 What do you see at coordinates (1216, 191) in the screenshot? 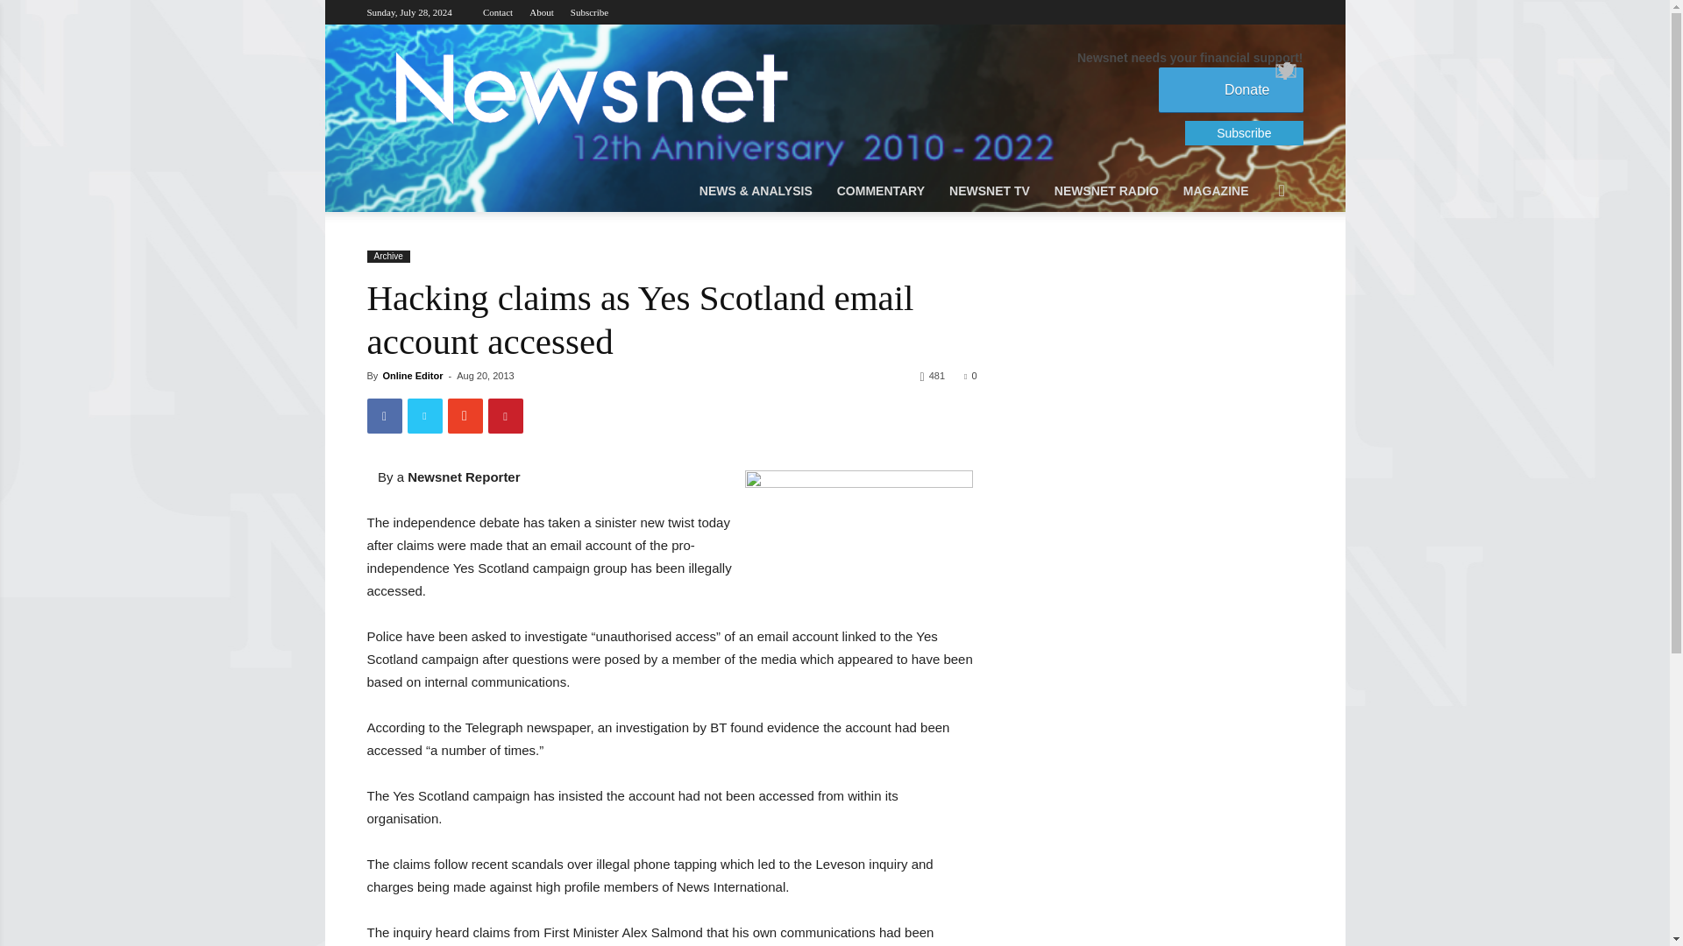
I see `MAGAZINE` at bounding box center [1216, 191].